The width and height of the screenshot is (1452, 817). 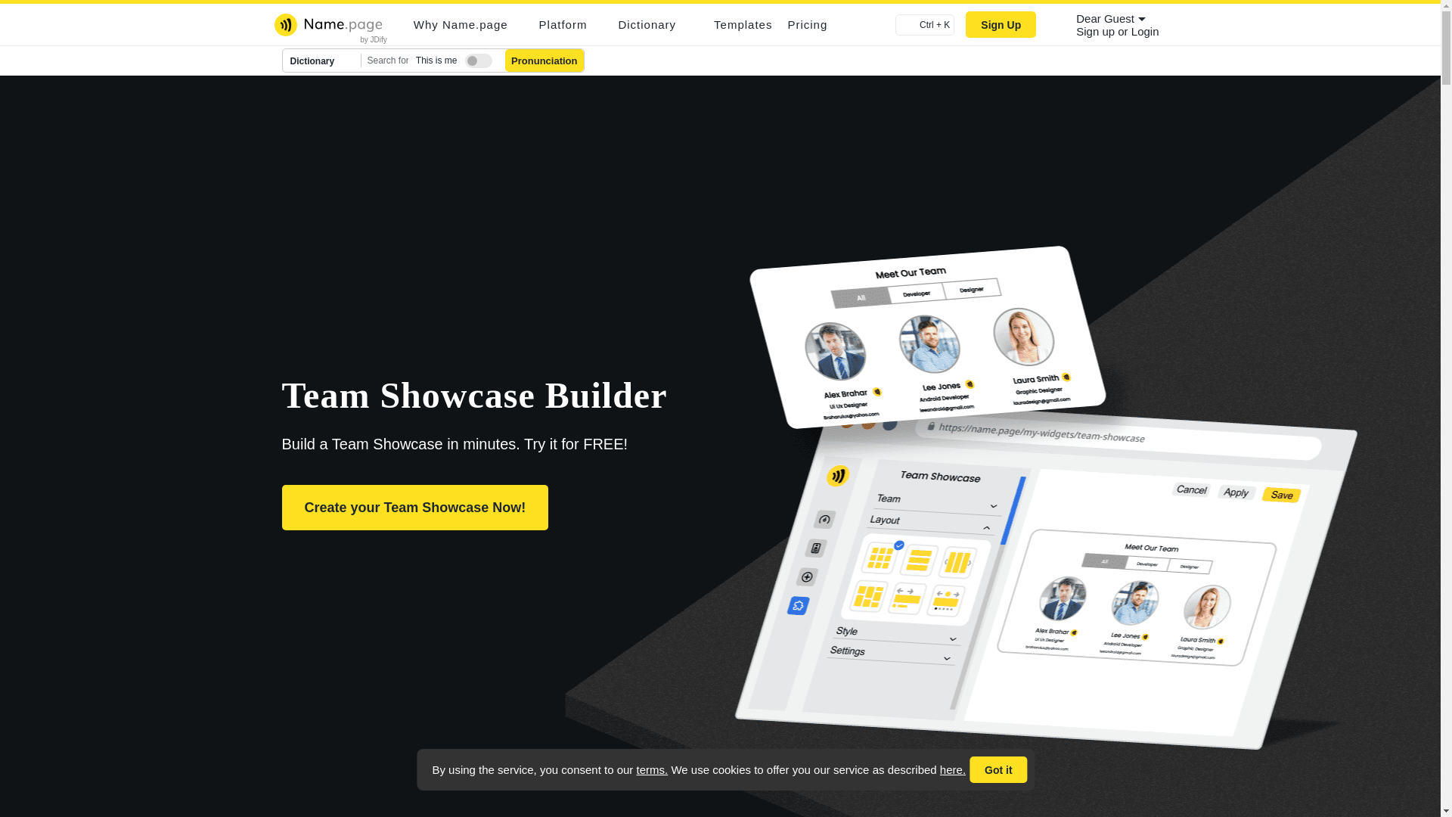 What do you see at coordinates (475, 58) in the screenshot?
I see `Is this your name?` at bounding box center [475, 58].